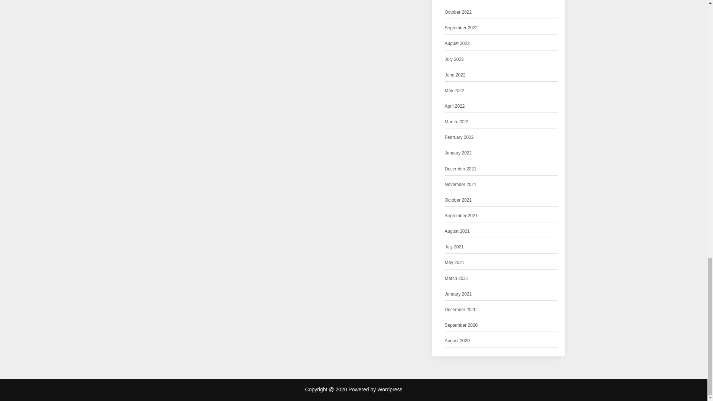 Image resolution: width=713 pixels, height=401 pixels. I want to click on February 2022, so click(459, 137).